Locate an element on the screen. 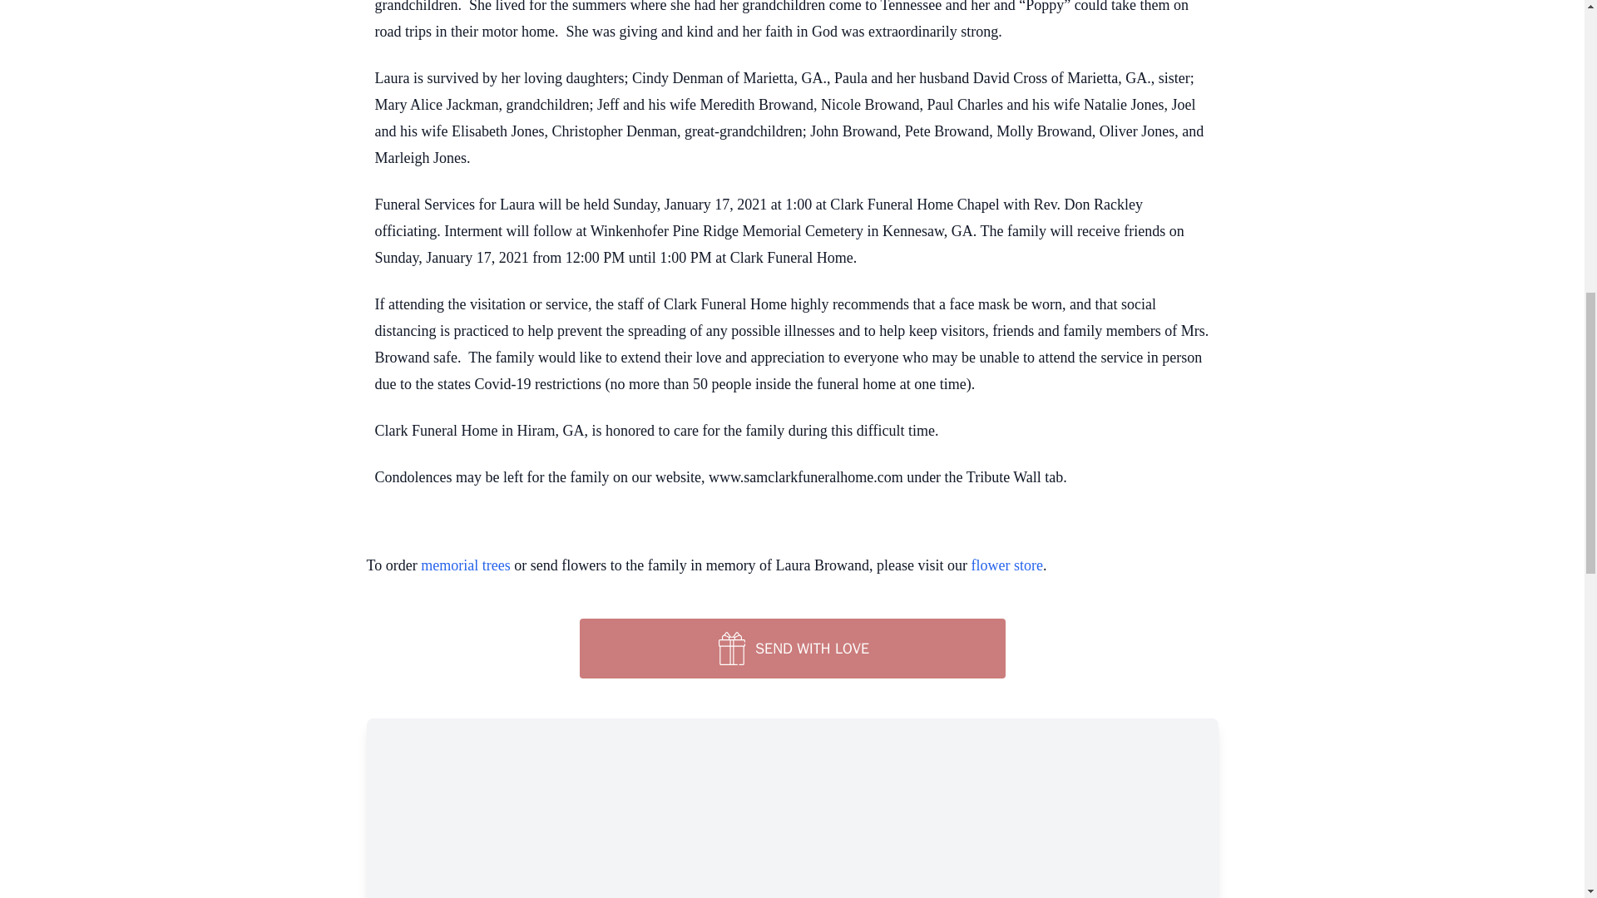 The height and width of the screenshot is (898, 1597). memorial trees is located at coordinates (465, 565).